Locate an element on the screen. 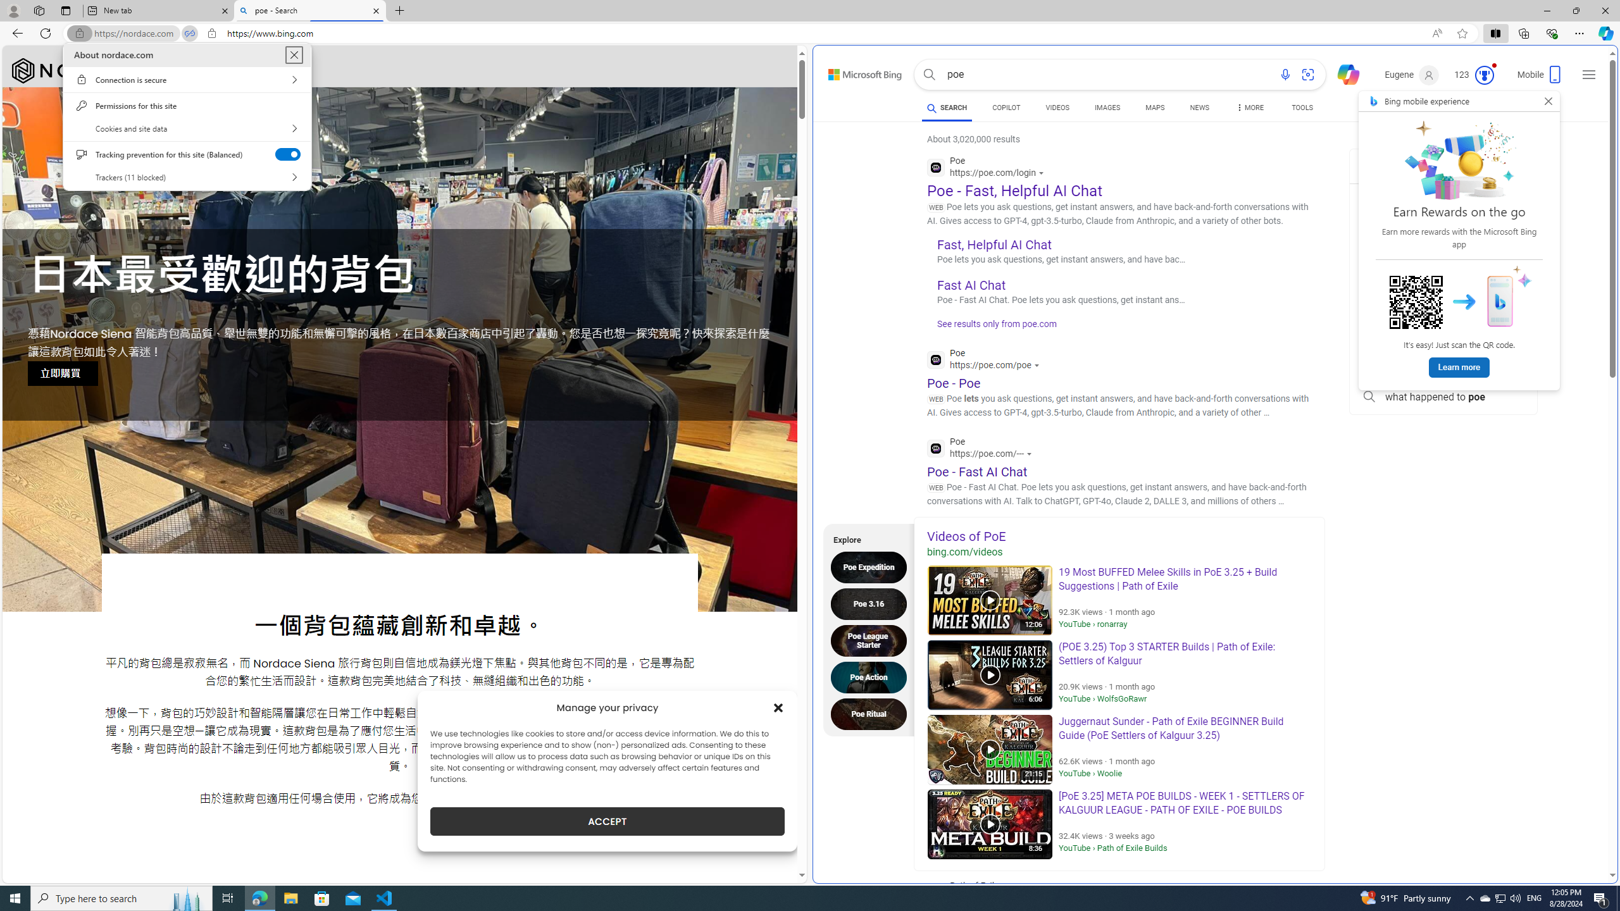  ACCEPT is located at coordinates (607, 821).